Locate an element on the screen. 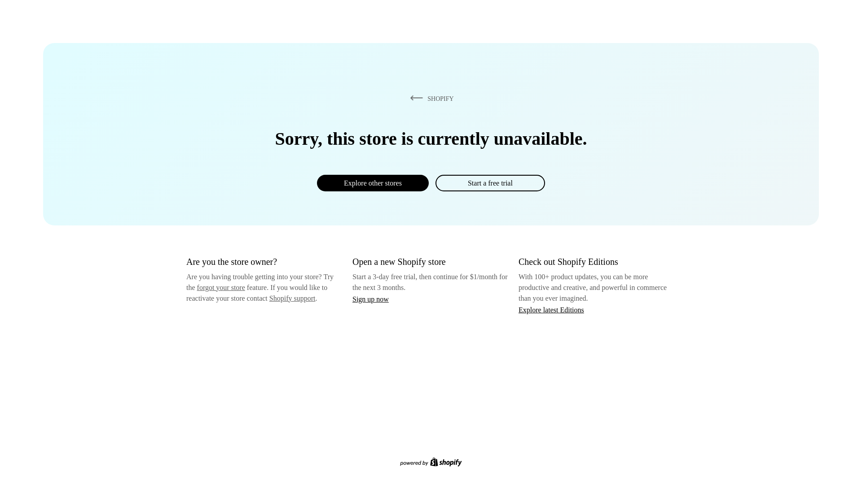 This screenshot has height=484, width=862. Explore latest Editions is located at coordinates (551, 309).